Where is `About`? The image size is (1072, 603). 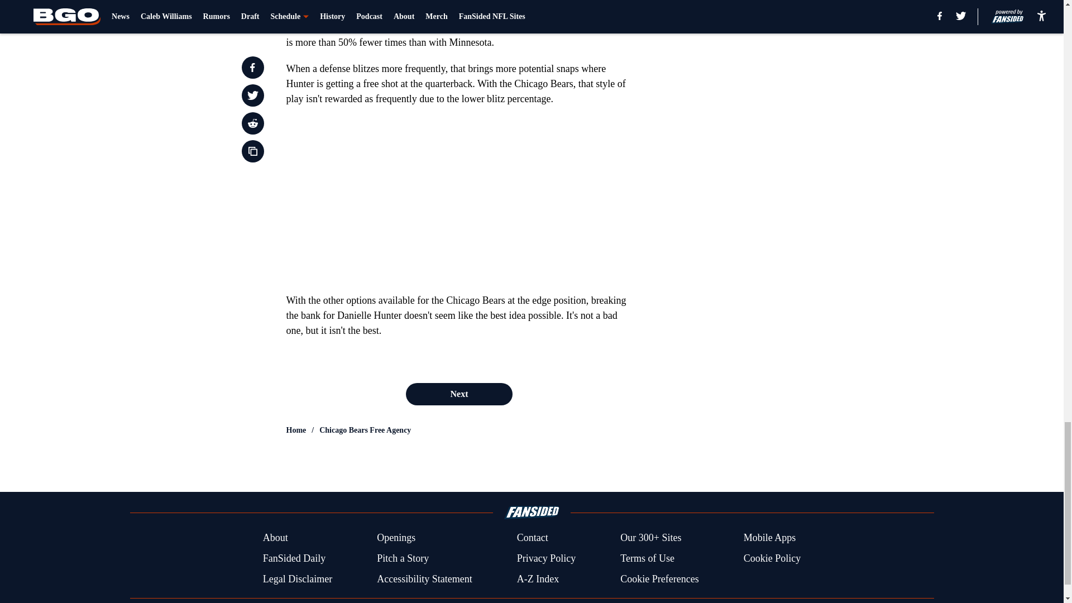
About is located at coordinates (275, 538).